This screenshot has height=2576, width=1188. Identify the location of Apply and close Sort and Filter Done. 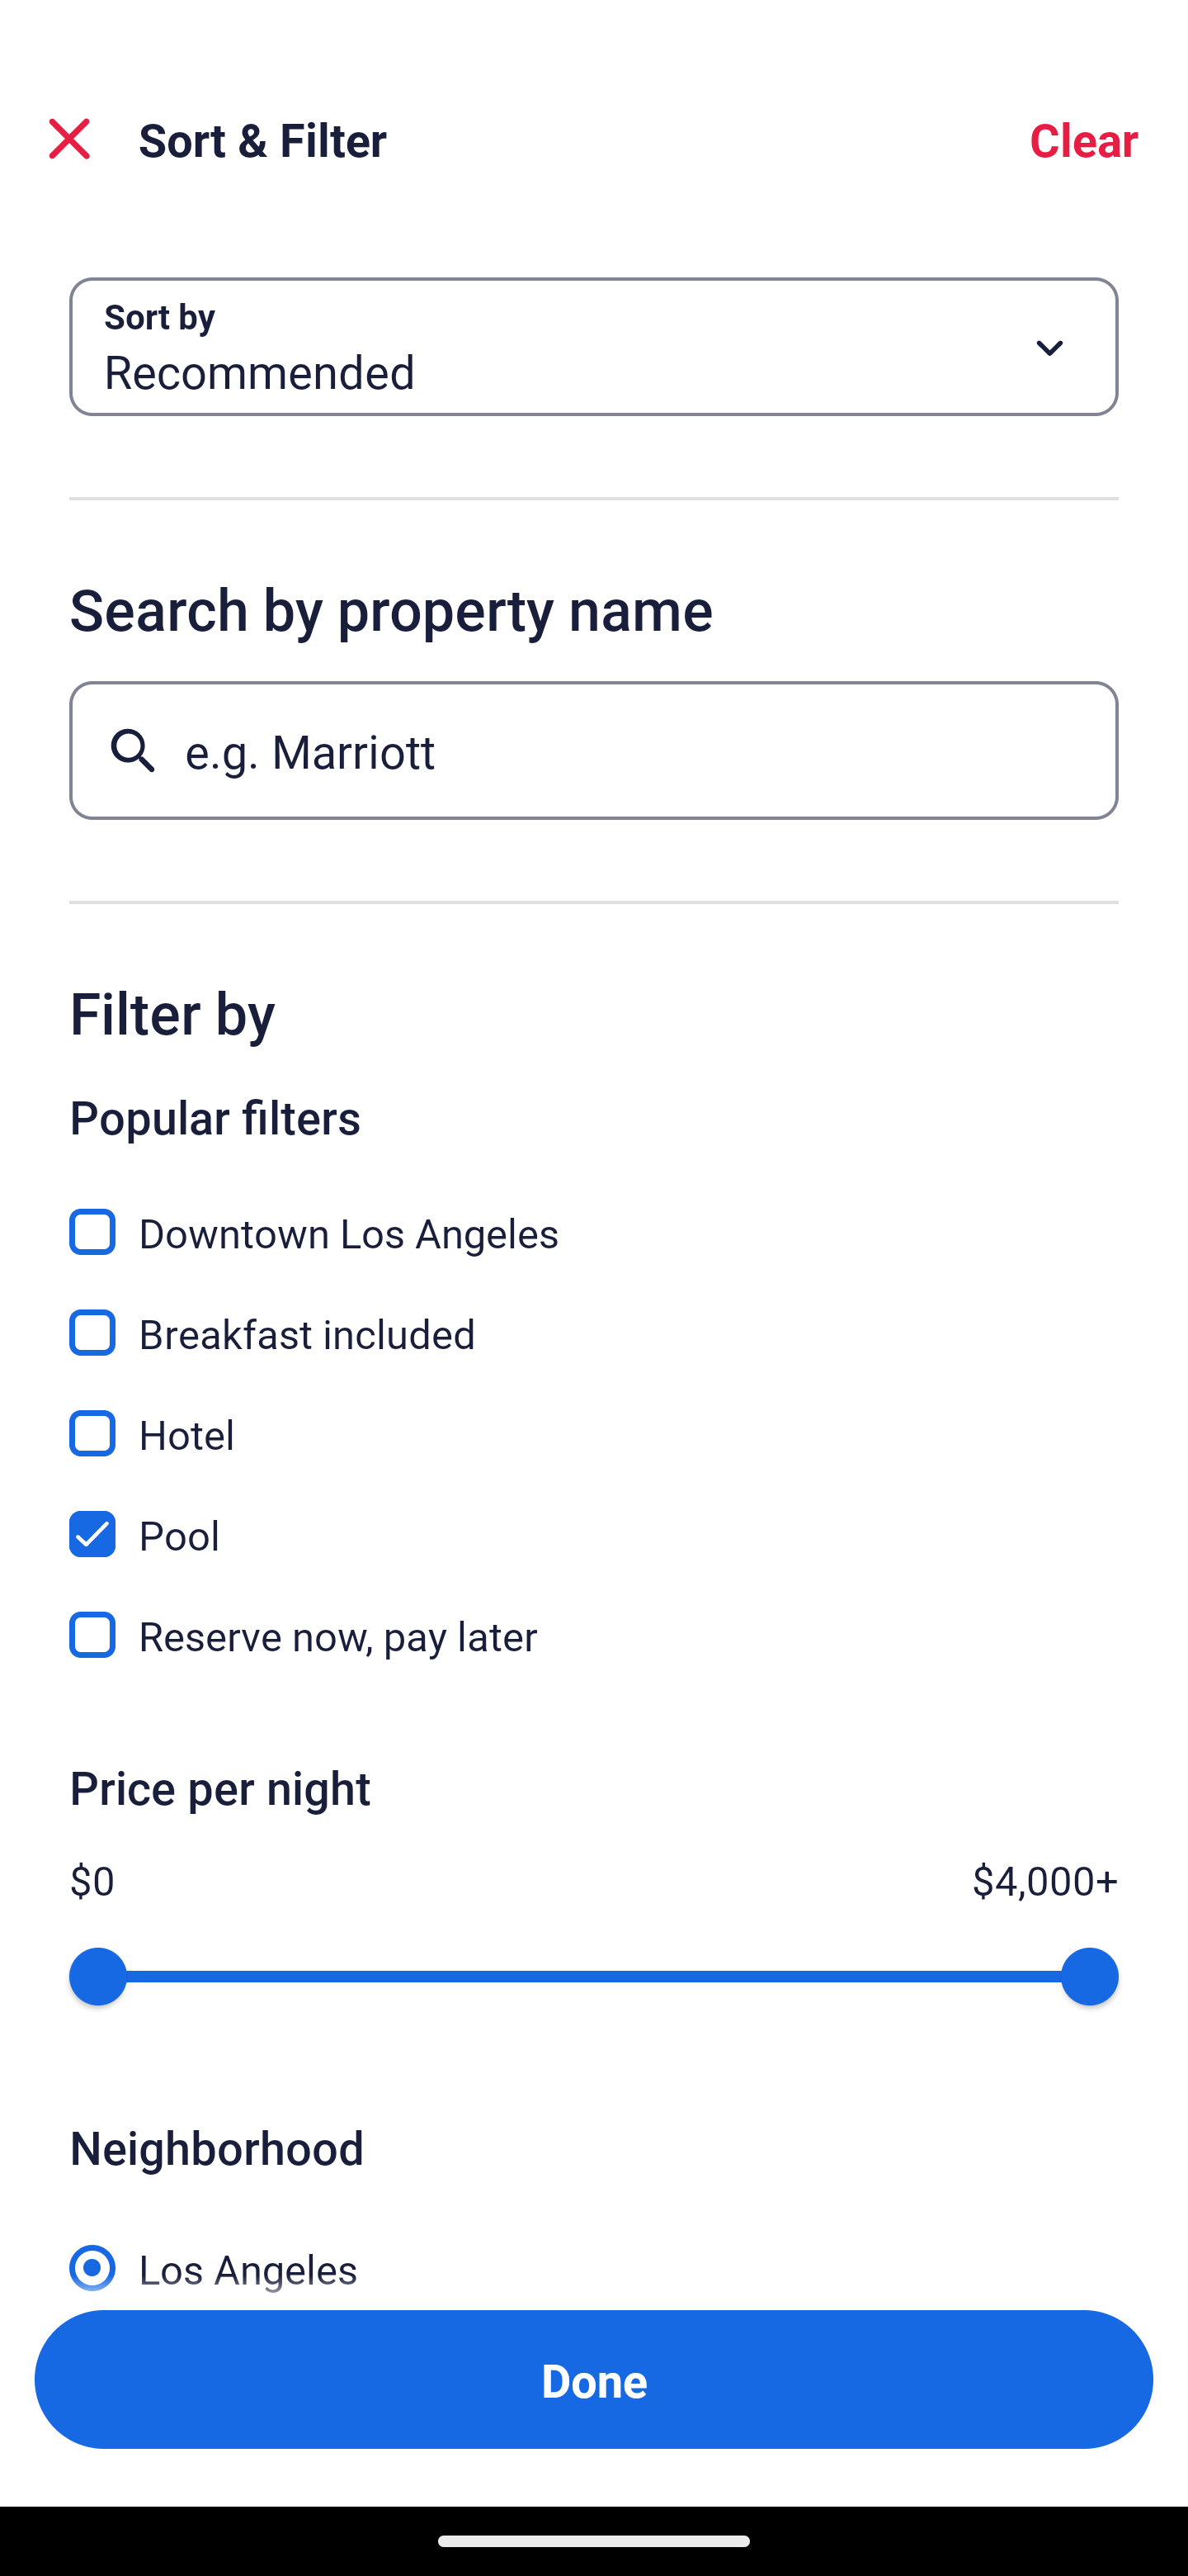
(594, 2379).